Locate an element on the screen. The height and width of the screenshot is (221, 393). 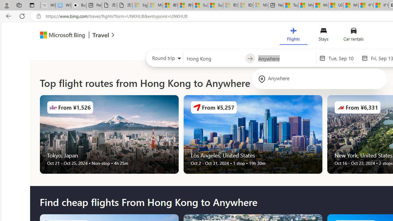
Start Date is located at coordinates (343, 58).